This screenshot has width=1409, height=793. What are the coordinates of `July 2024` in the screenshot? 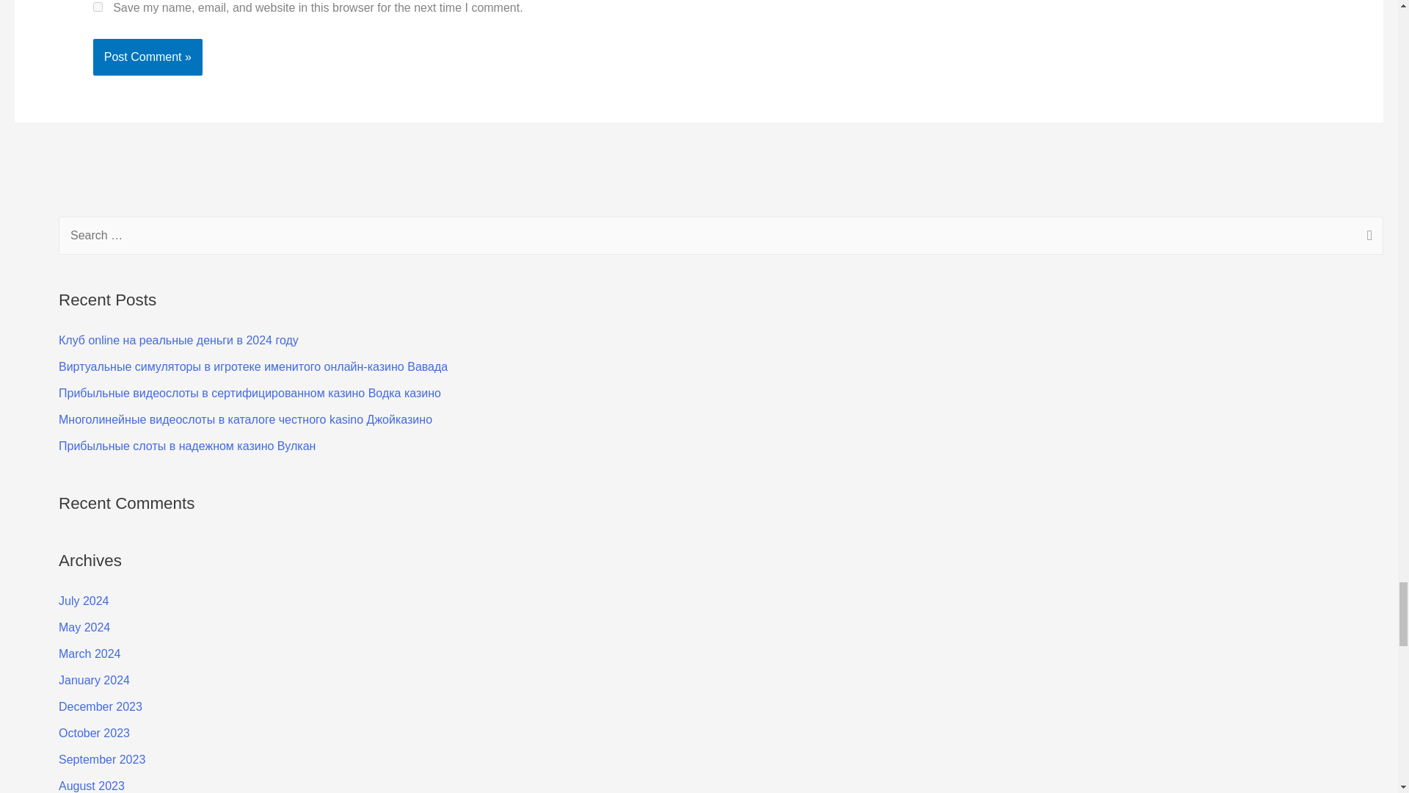 It's located at (84, 601).